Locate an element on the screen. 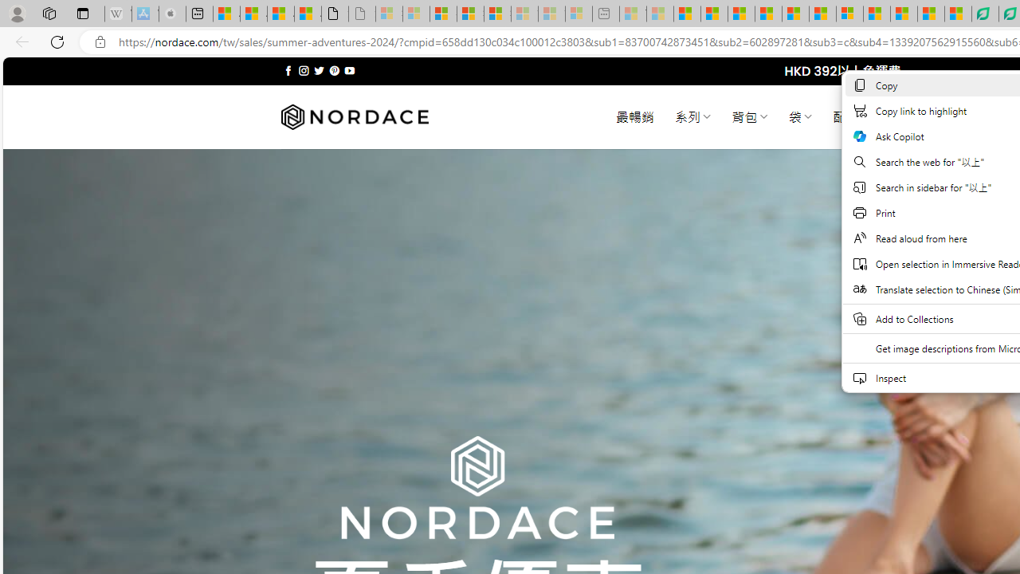  Microsoft Services Agreement - Sleeping is located at coordinates (416, 14).